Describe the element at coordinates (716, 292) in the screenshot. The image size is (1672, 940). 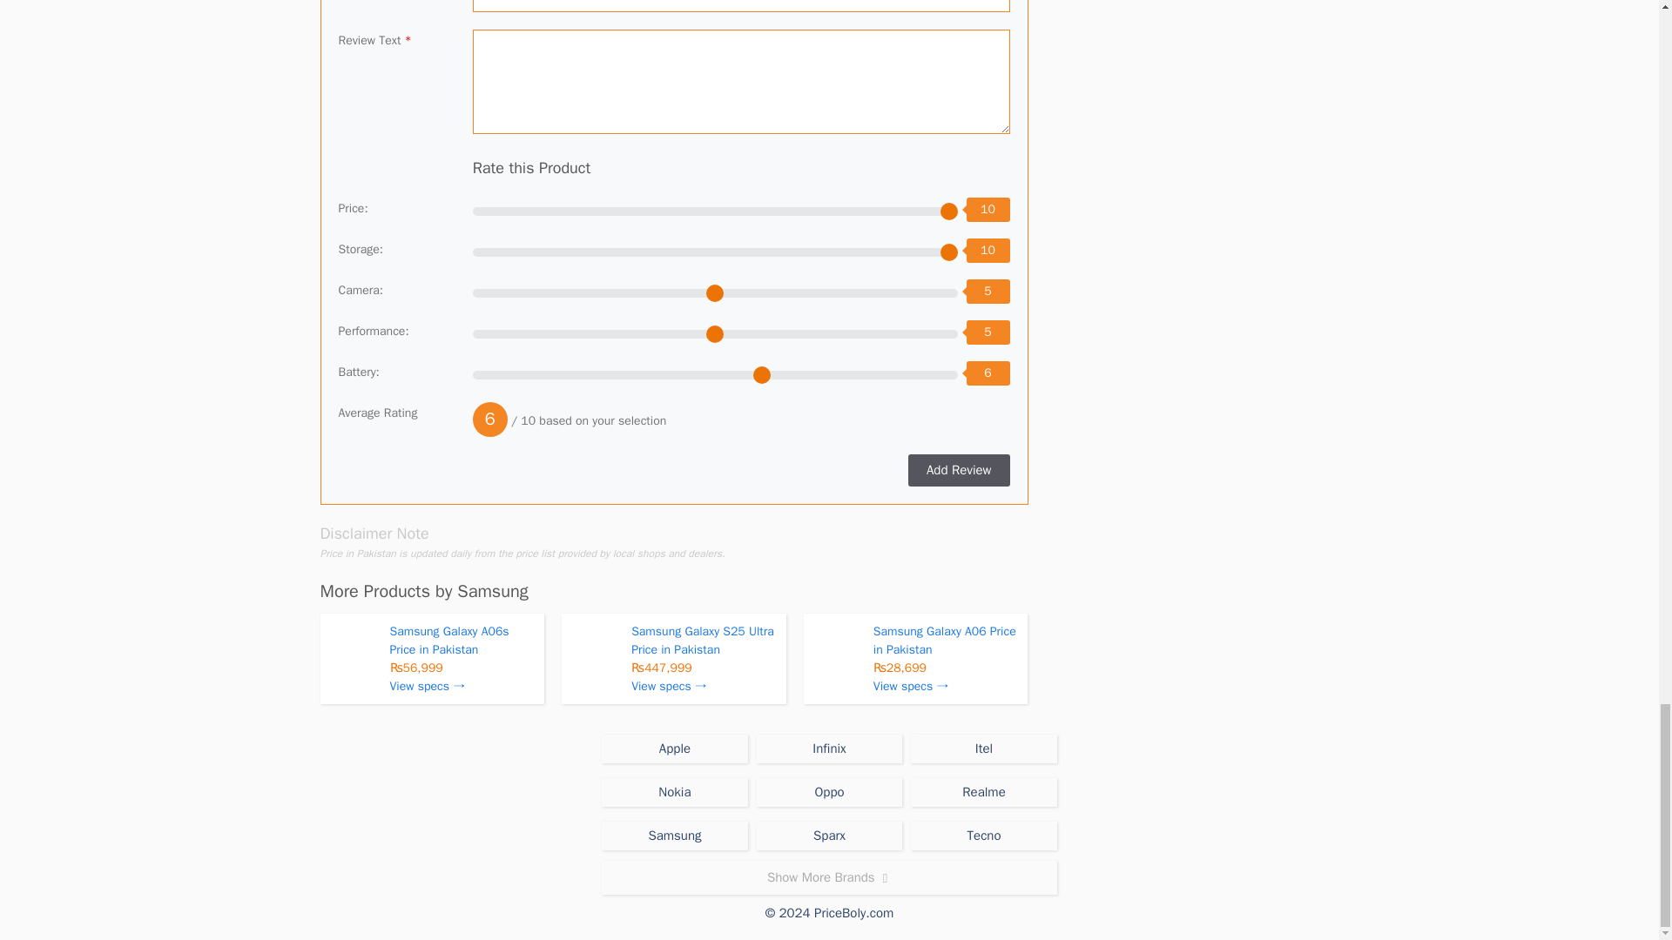
I see `5` at that location.